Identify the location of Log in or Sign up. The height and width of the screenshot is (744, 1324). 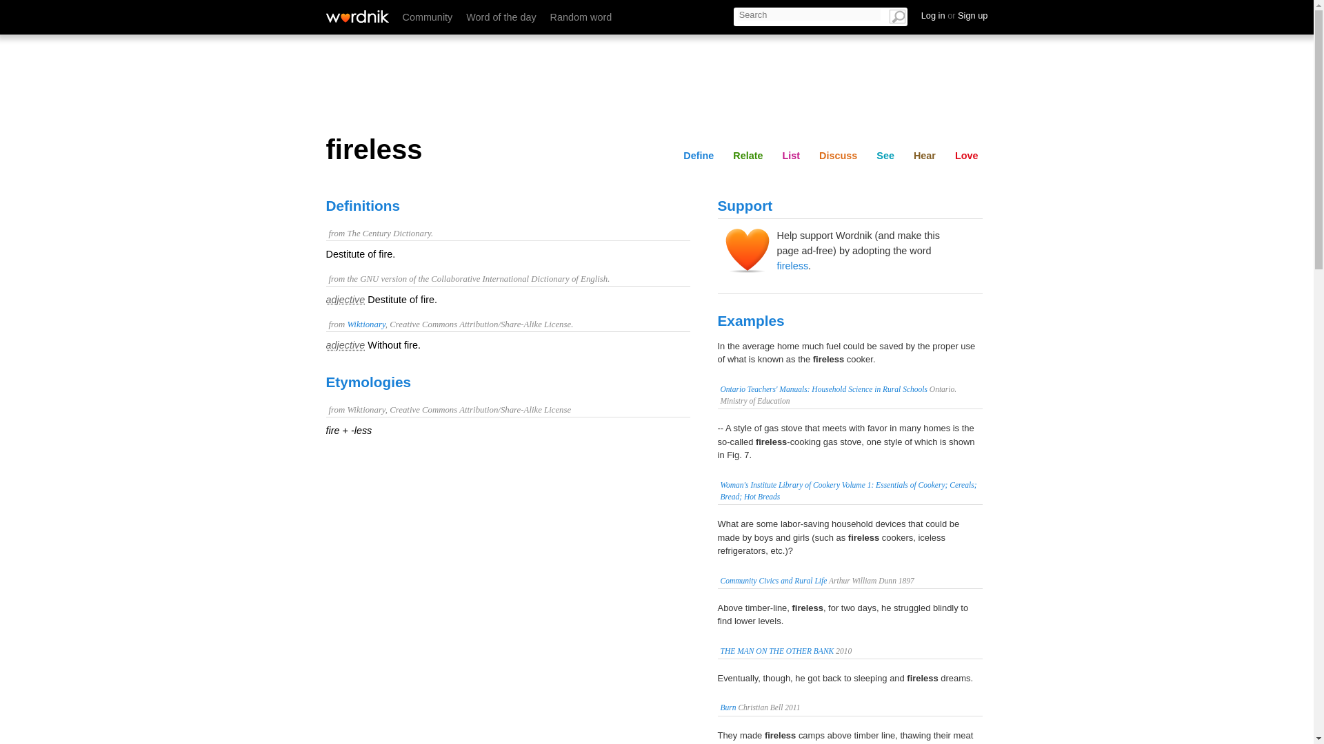
(954, 15).